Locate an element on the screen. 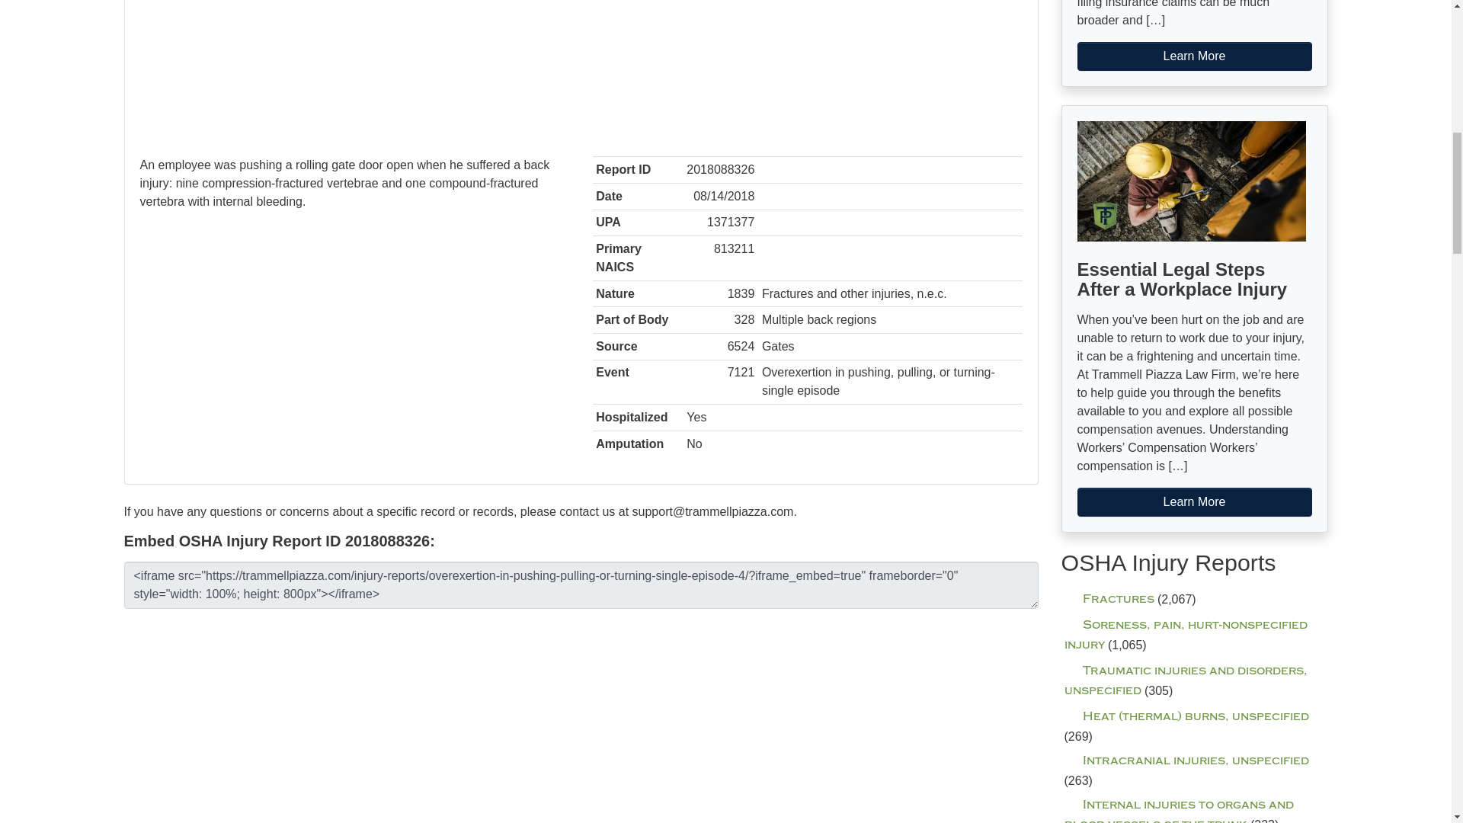 The image size is (1463, 823). Soreness, pain, hurt-nonspecified injury is located at coordinates (1184, 636).